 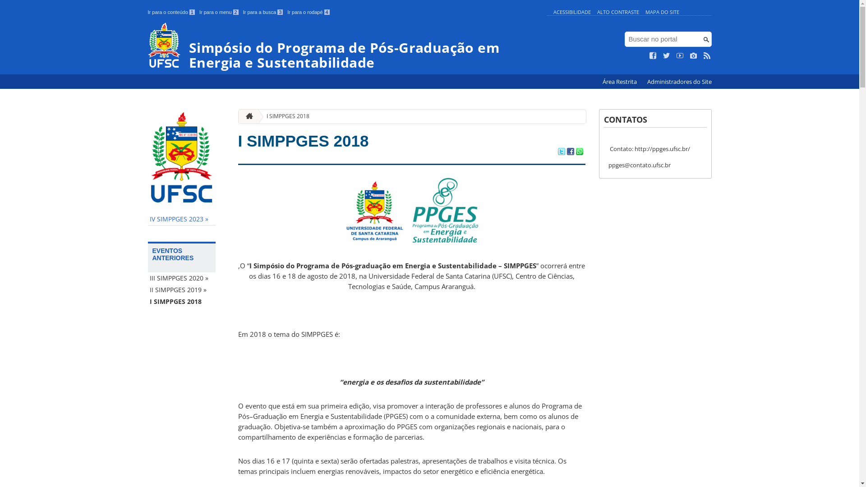 I want to click on Siga no Twitter, so click(x=667, y=56).